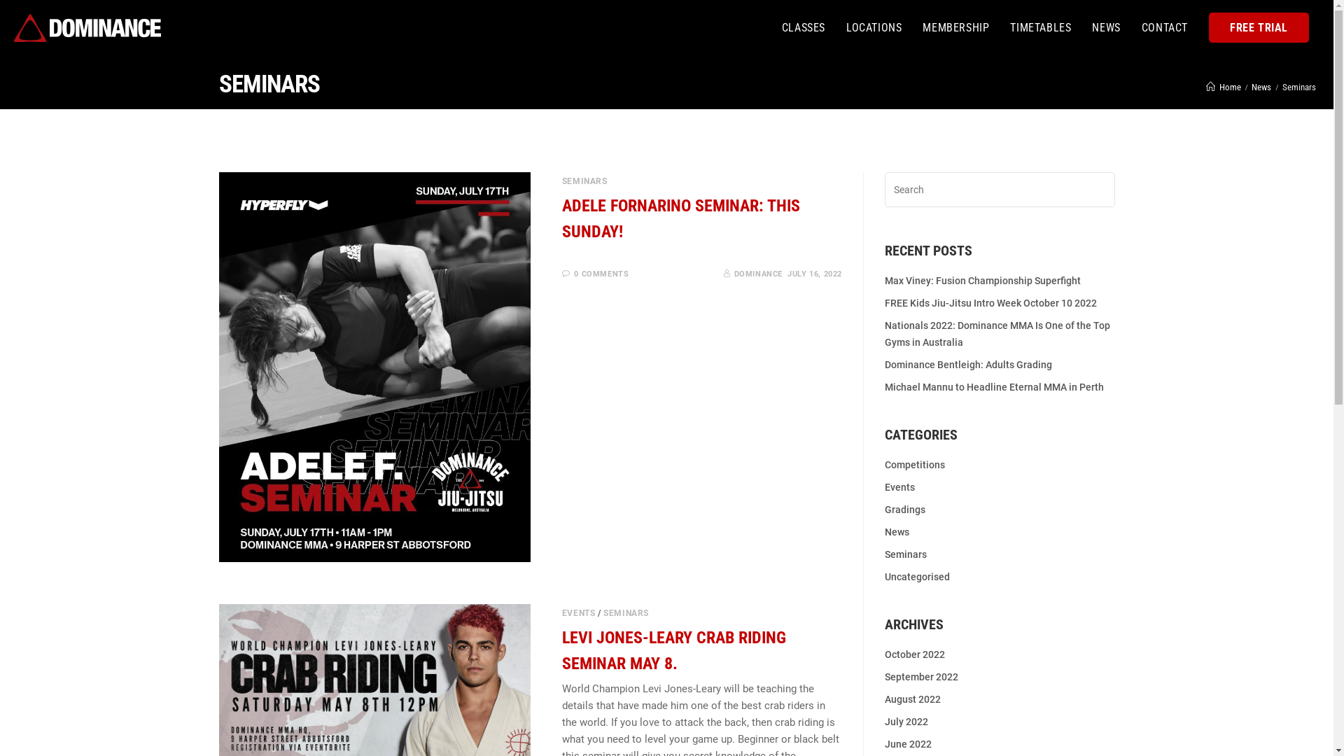  What do you see at coordinates (915, 465) in the screenshot?
I see `Competitions` at bounding box center [915, 465].